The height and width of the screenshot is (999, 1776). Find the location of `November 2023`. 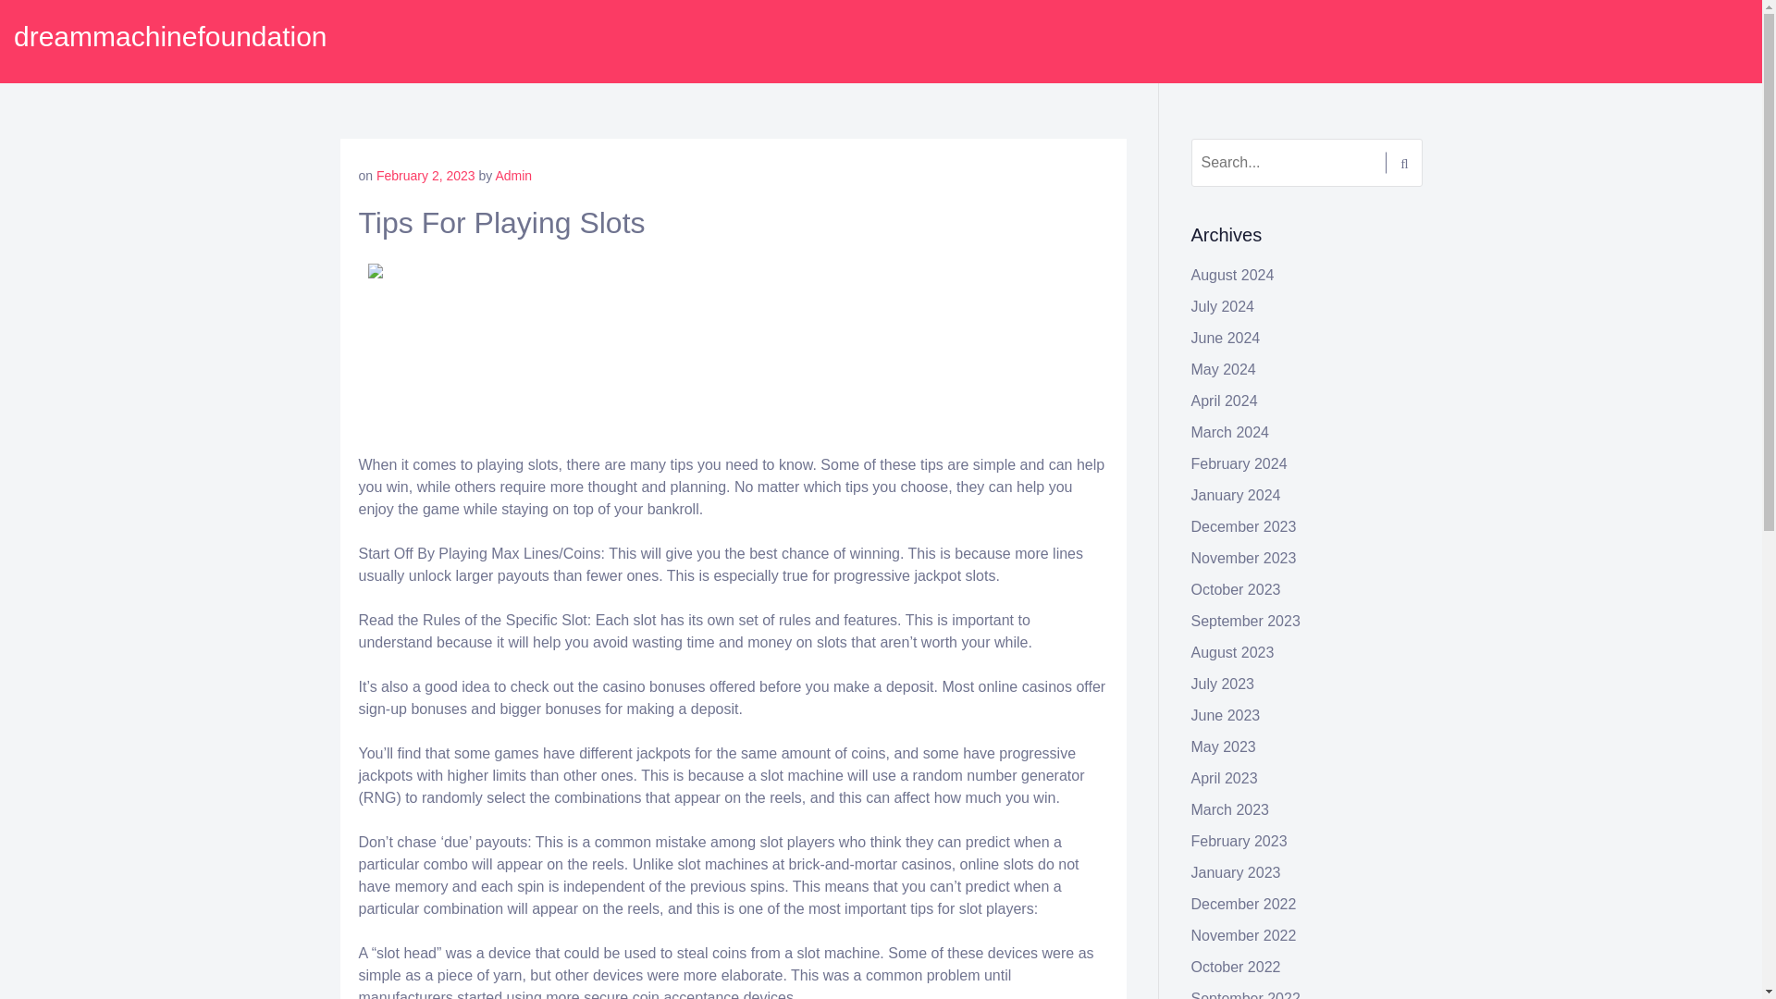

November 2023 is located at coordinates (1243, 559).